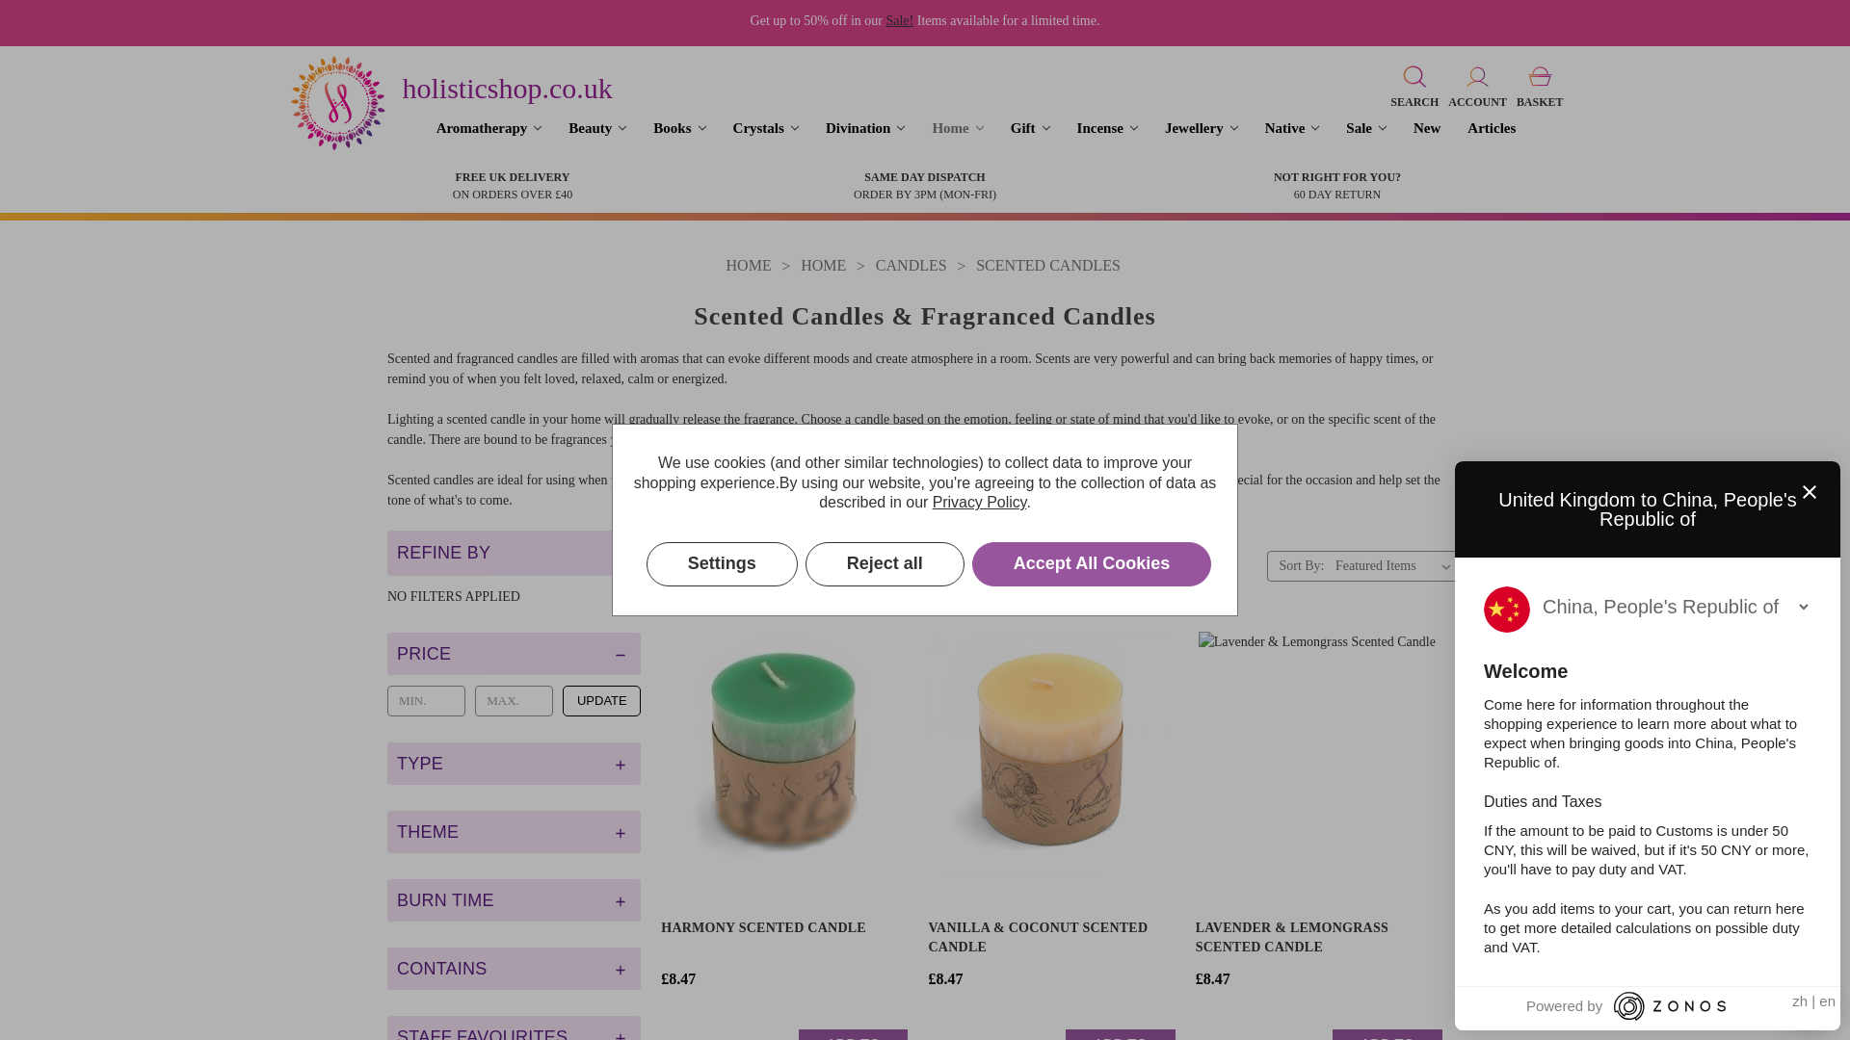  I want to click on SEARCH, so click(1414, 85).